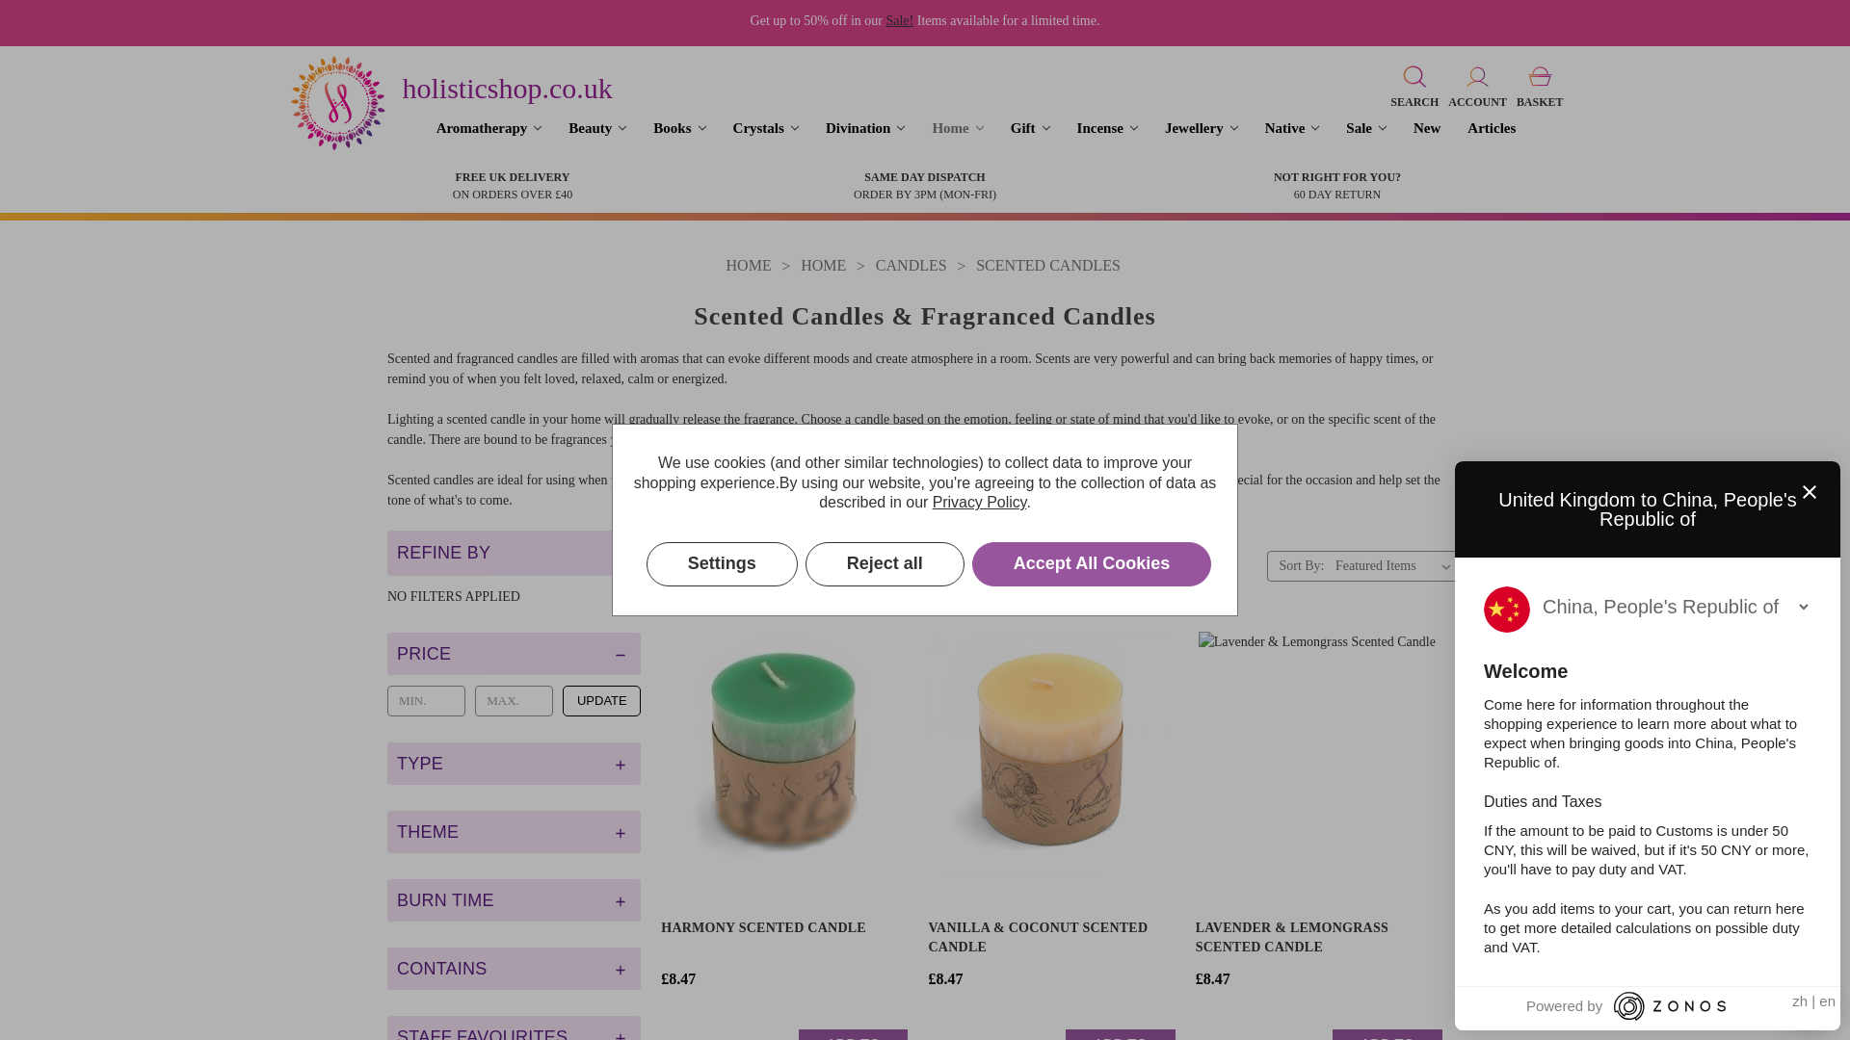  I want to click on SEARCH, so click(1414, 85).